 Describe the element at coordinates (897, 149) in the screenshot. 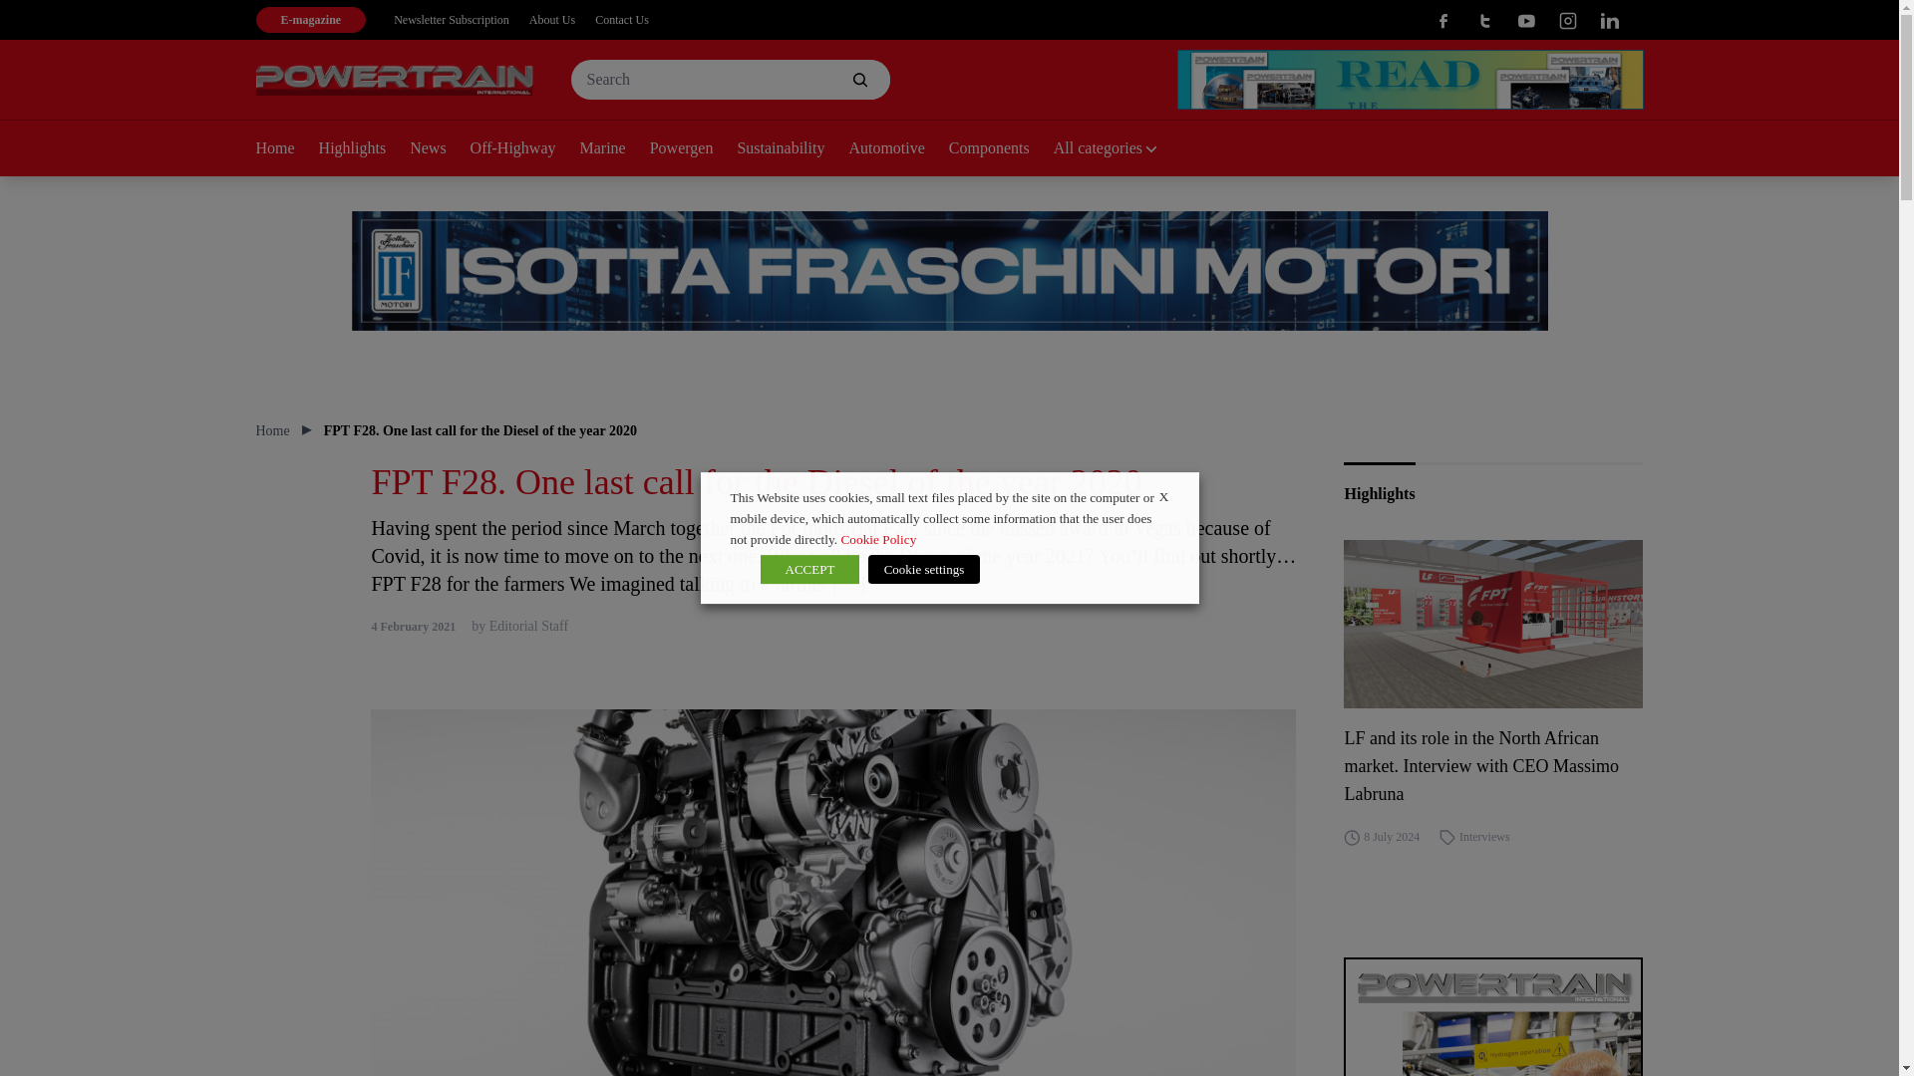

I see `Automotive` at that location.